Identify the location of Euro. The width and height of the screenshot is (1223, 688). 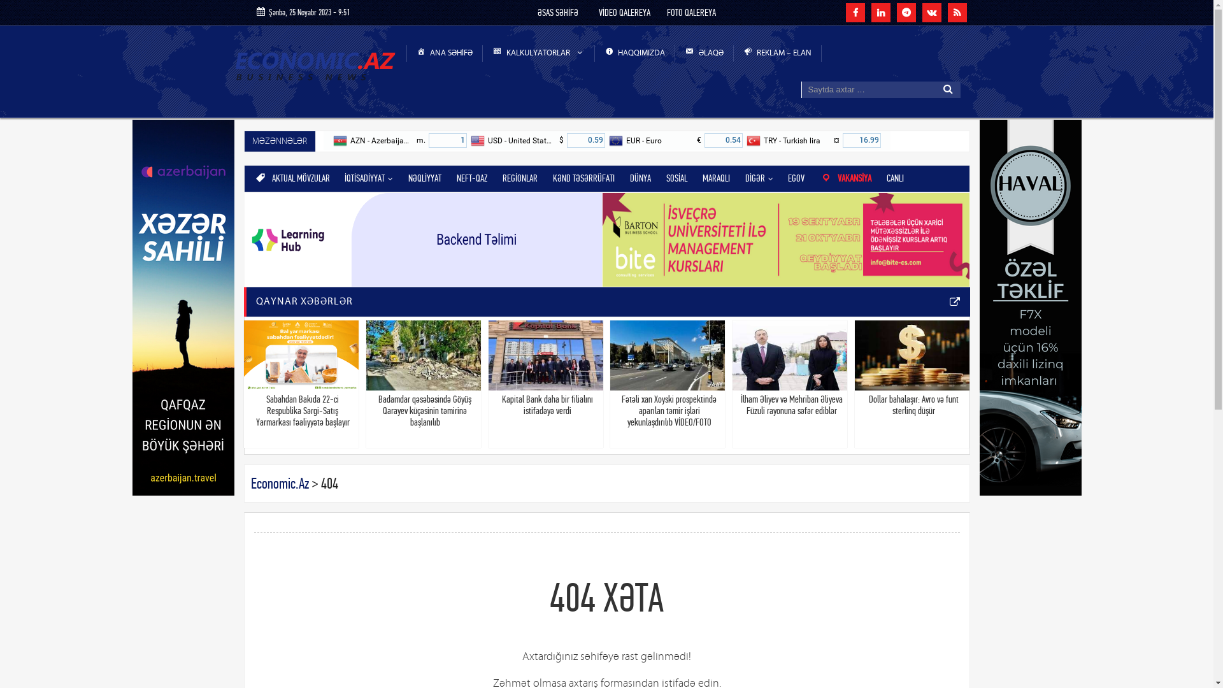
(724, 140).